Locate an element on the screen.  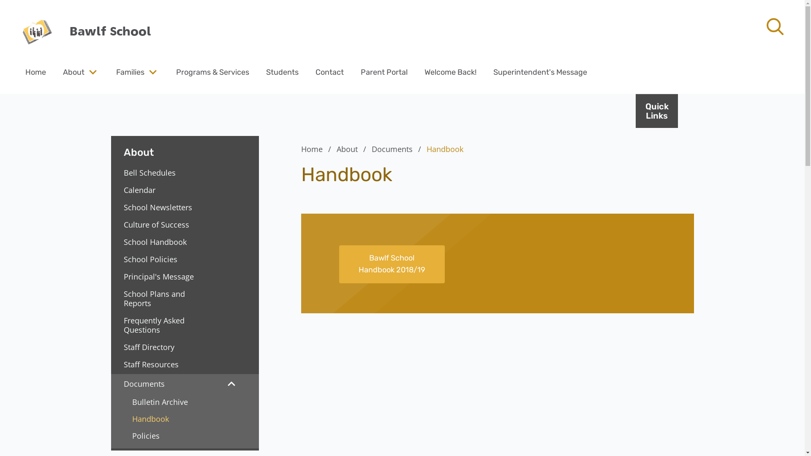
Welcome Back! is located at coordinates (450, 72).